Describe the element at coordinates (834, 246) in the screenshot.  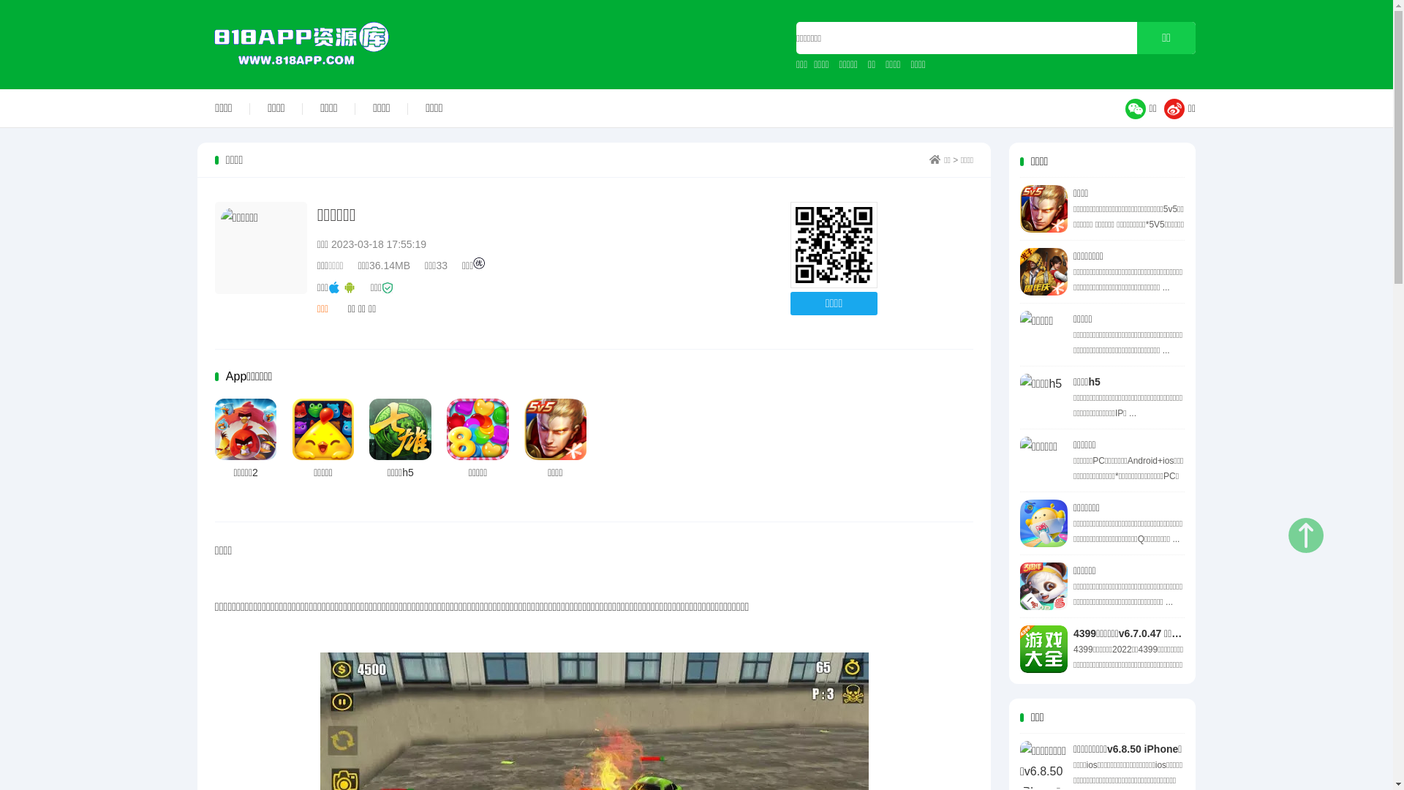
I see `http://www.818app.com` at that location.